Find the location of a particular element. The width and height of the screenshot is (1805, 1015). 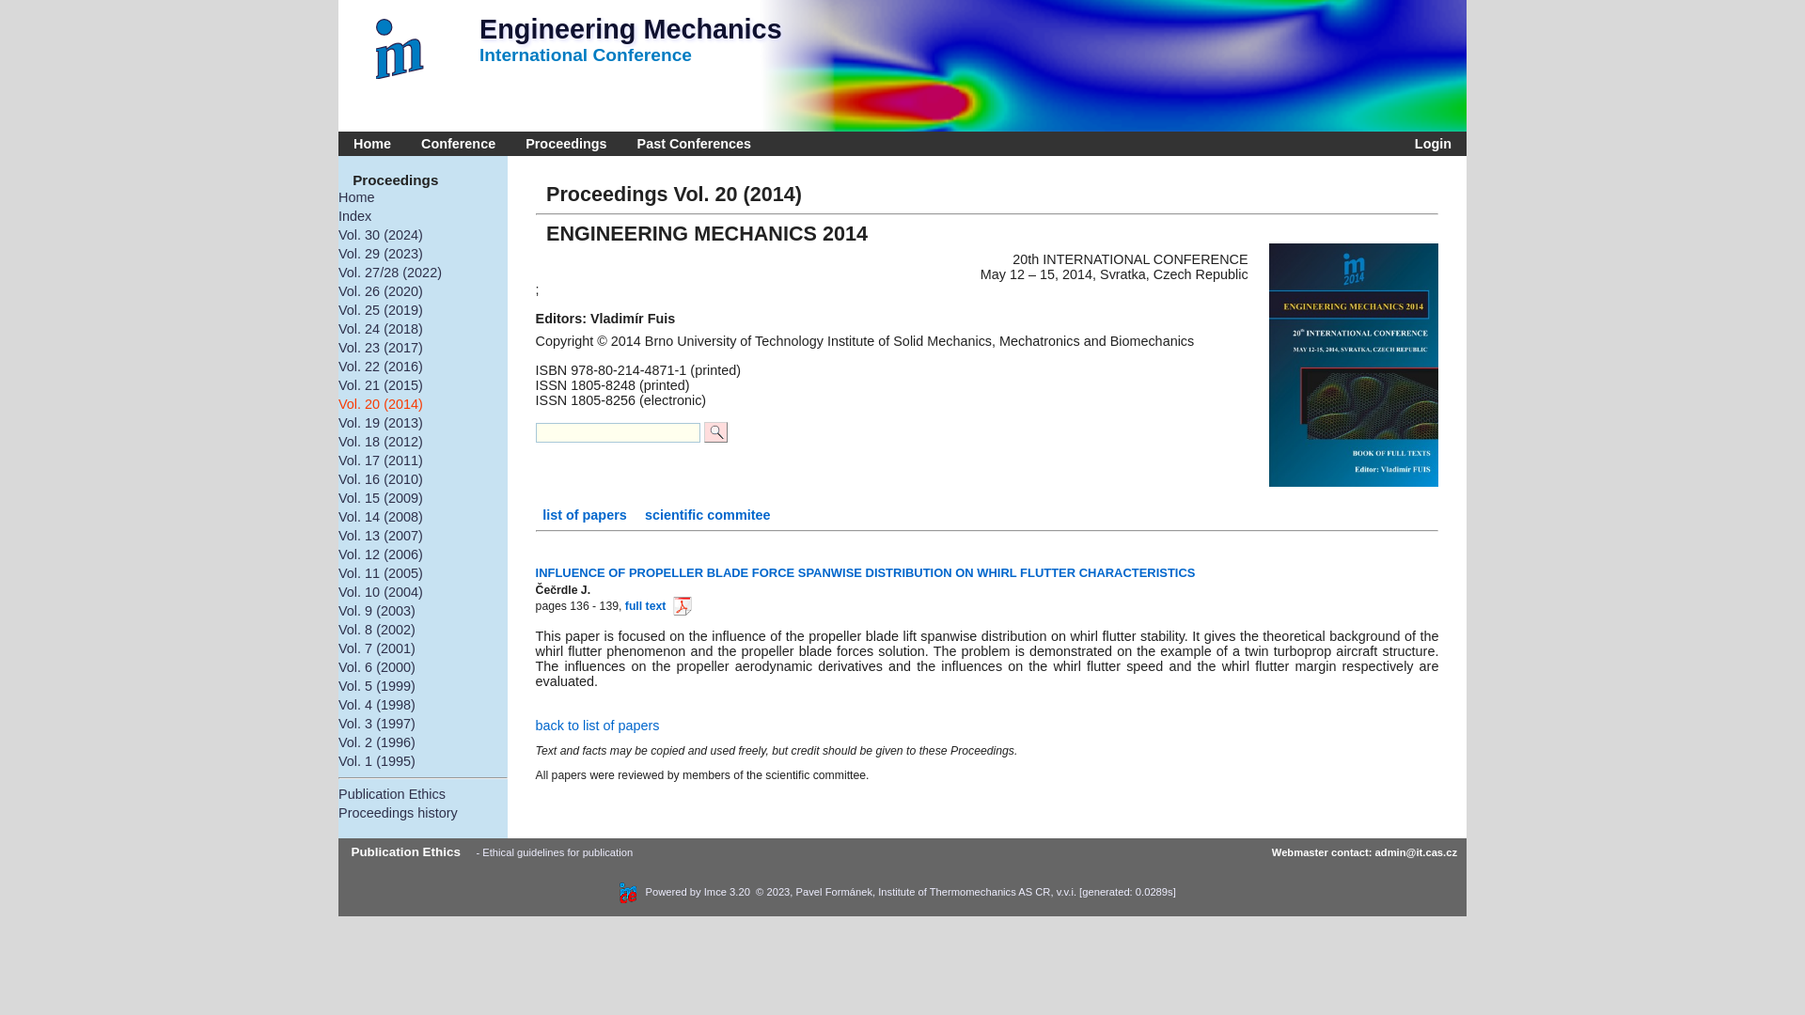

Proceedings is located at coordinates (566, 144).